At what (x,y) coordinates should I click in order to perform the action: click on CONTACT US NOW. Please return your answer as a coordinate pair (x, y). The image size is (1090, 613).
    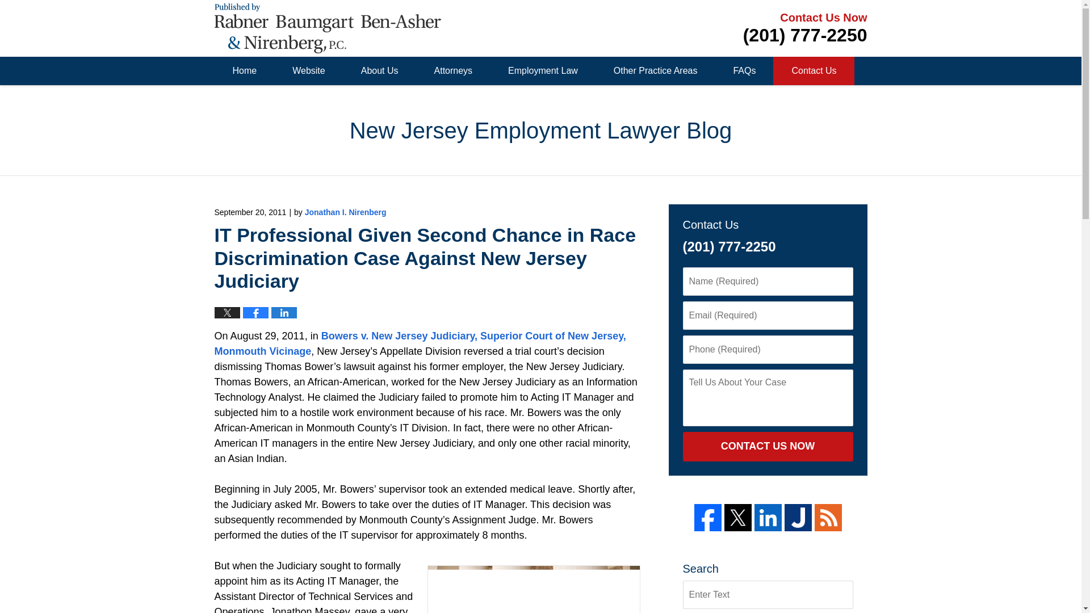
    Looking at the image, I should click on (767, 447).